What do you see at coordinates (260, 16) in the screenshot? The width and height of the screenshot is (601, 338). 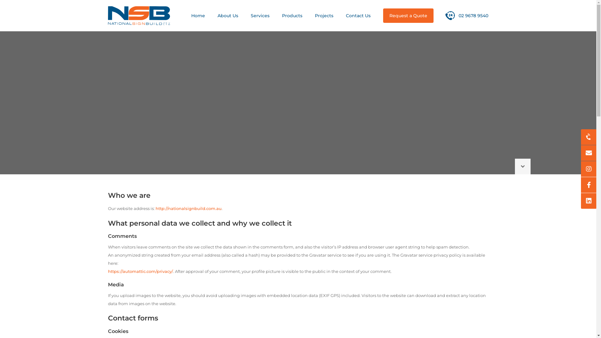 I see `Services` at bounding box center [260, 16].